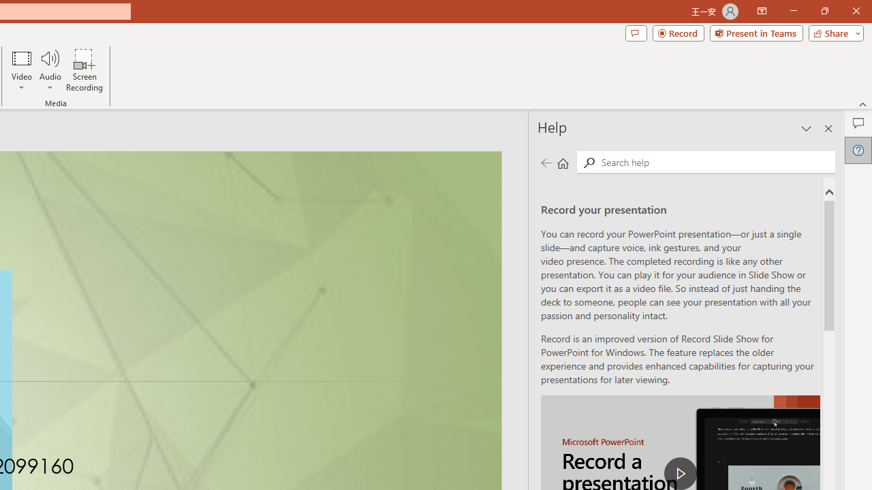 The image size is (872, 490). What do you see at coordinates (680, 474) in the screenshot?
I see `play Record a Presentation` at bounding box center [680, 474].